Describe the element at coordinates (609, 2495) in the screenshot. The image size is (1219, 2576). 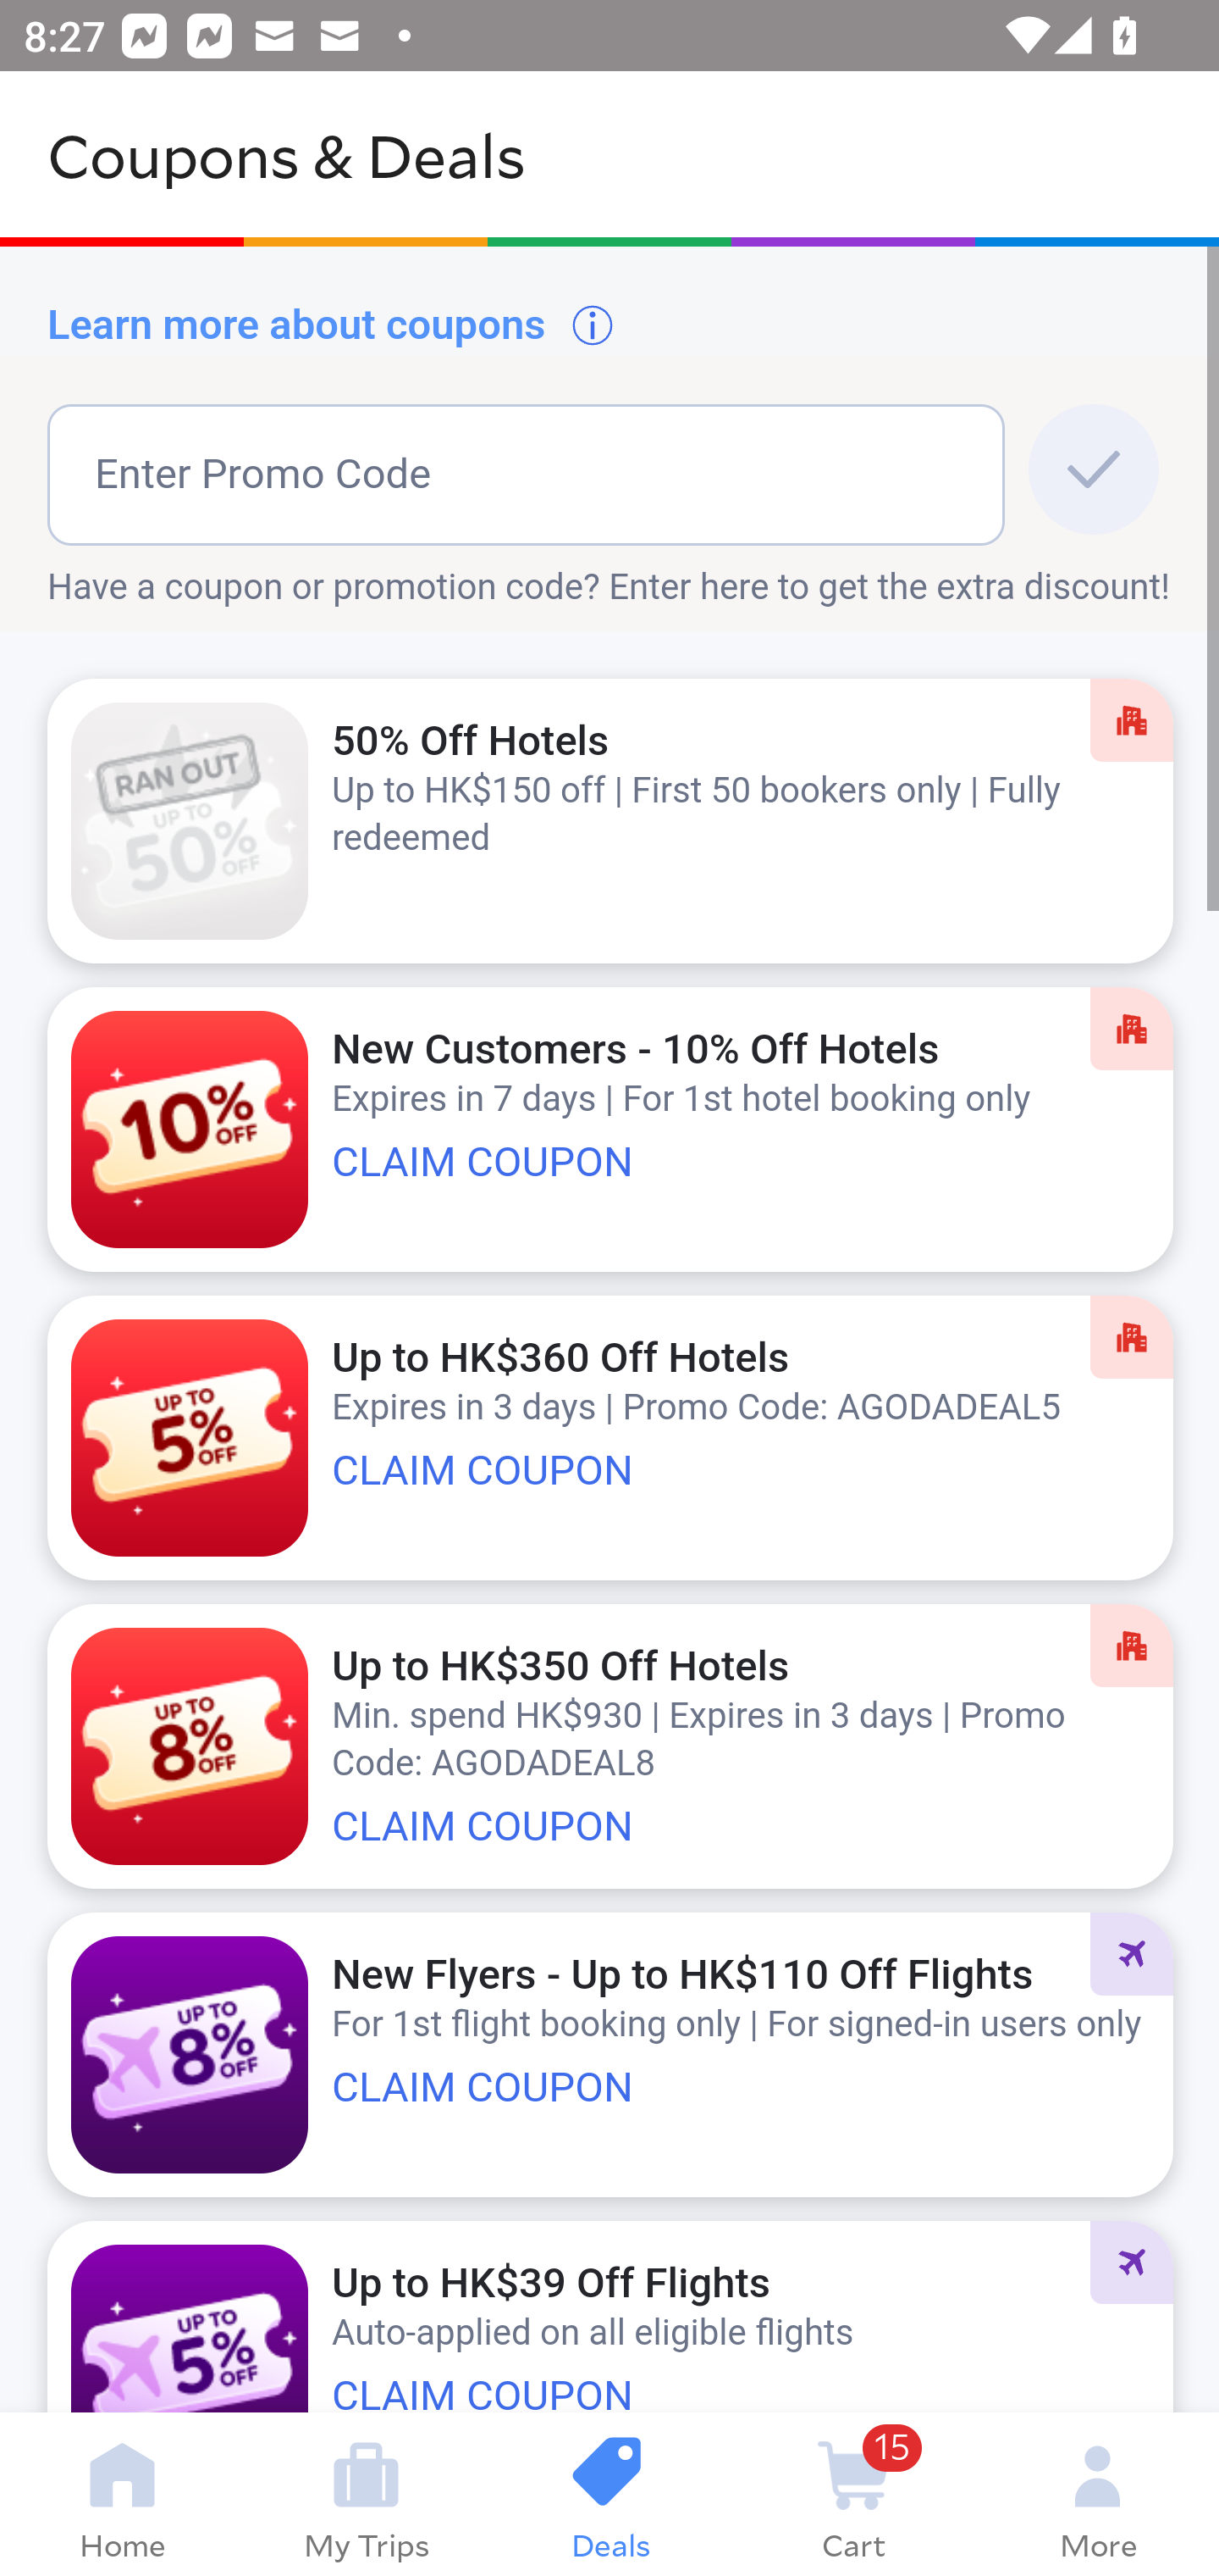
I see `Deals` at that location.